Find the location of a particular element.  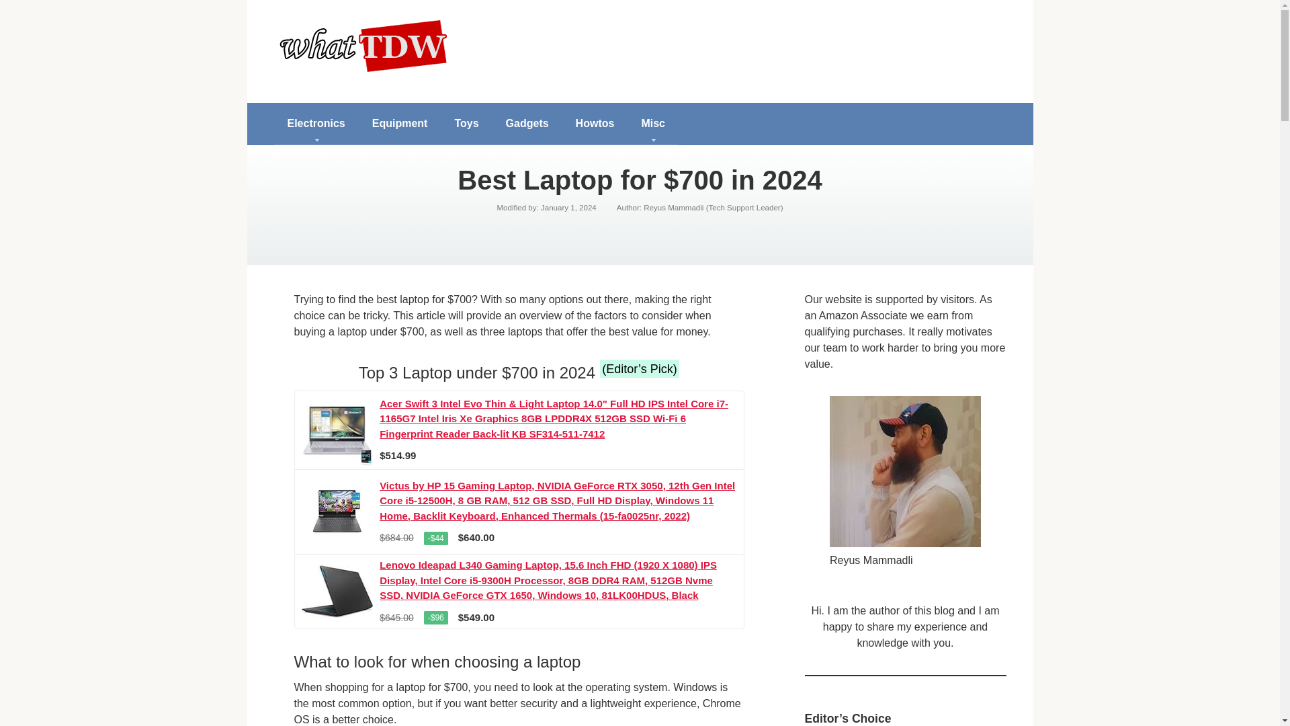

Howtos is located at coordinates (595, 124).